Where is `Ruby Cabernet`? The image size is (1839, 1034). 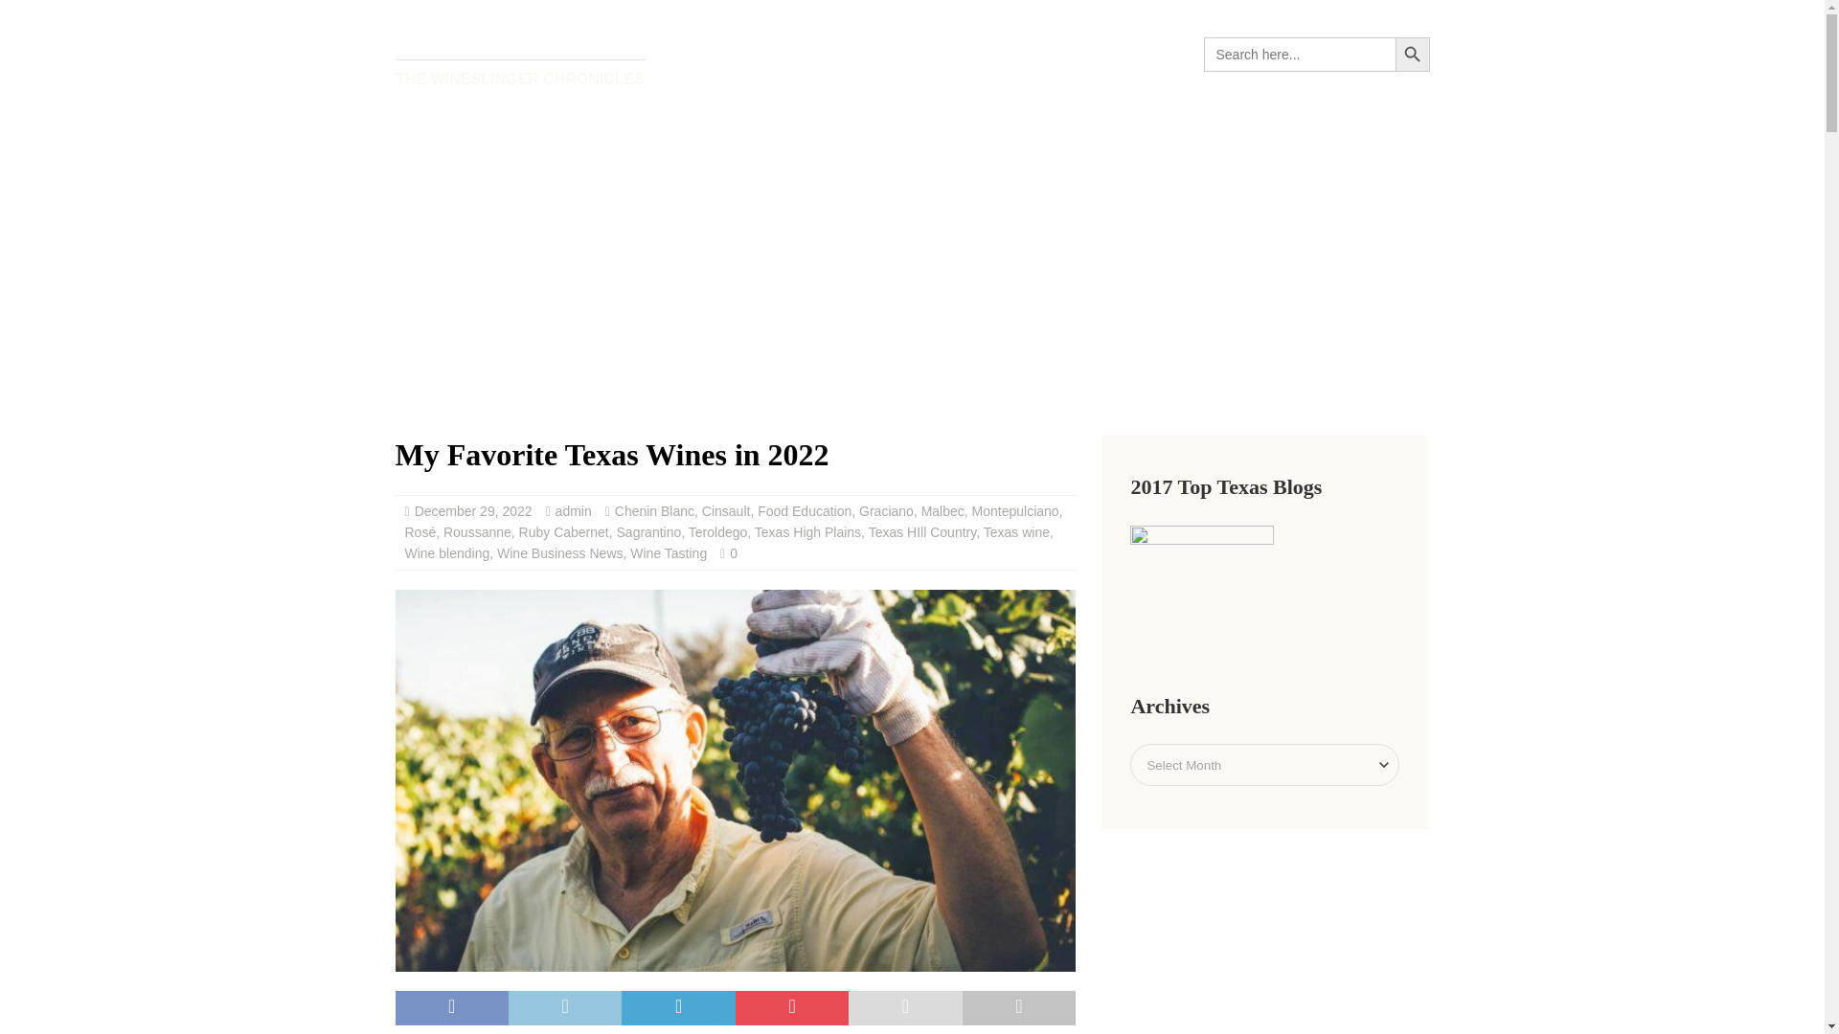
Ruby Cabernet is located at coordinates (563, 531).